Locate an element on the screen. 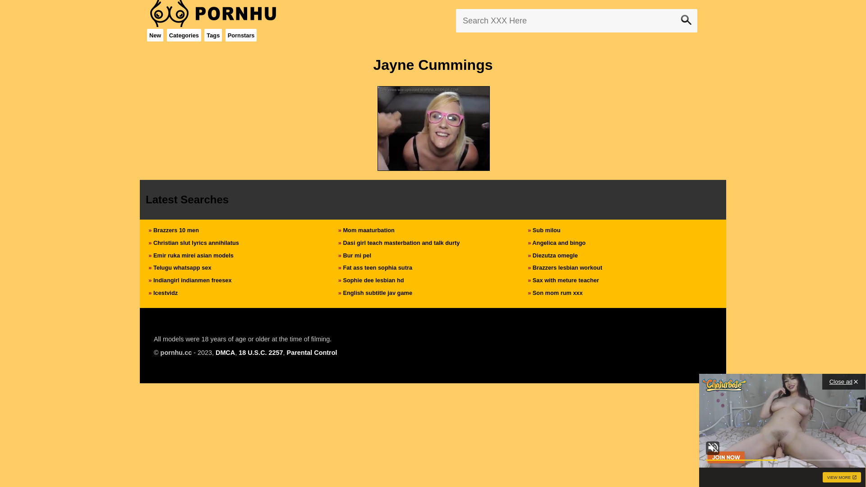 The height and width of the screenshot is (487, 866). Bur mi pel is located at coordinates (357, 255).